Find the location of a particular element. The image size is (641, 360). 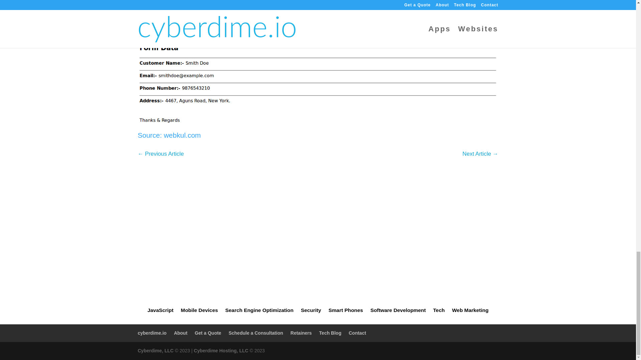

Source: webkul.com is located at coordinates (169, 135).